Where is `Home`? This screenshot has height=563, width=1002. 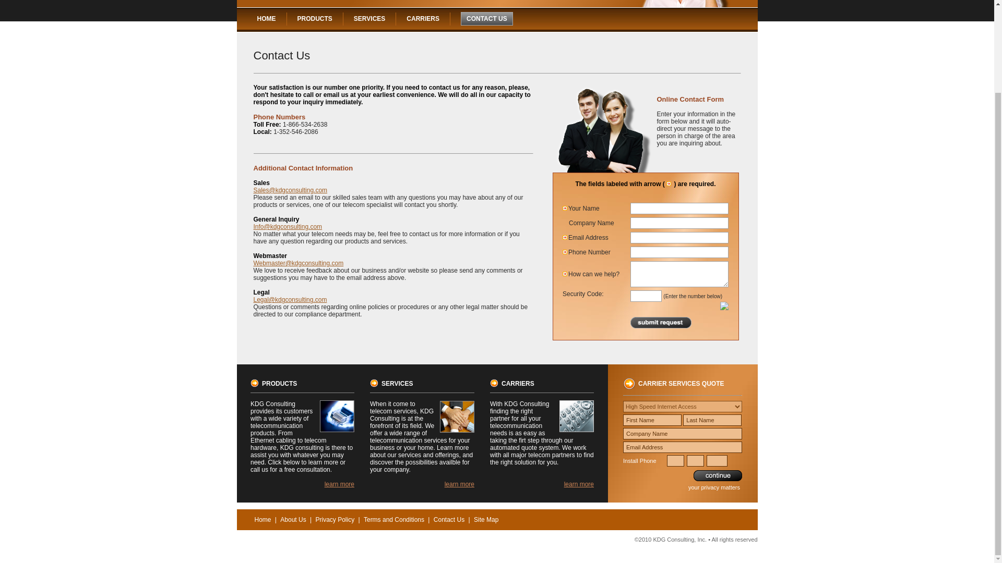
Home is located at coordinates (263, 520).